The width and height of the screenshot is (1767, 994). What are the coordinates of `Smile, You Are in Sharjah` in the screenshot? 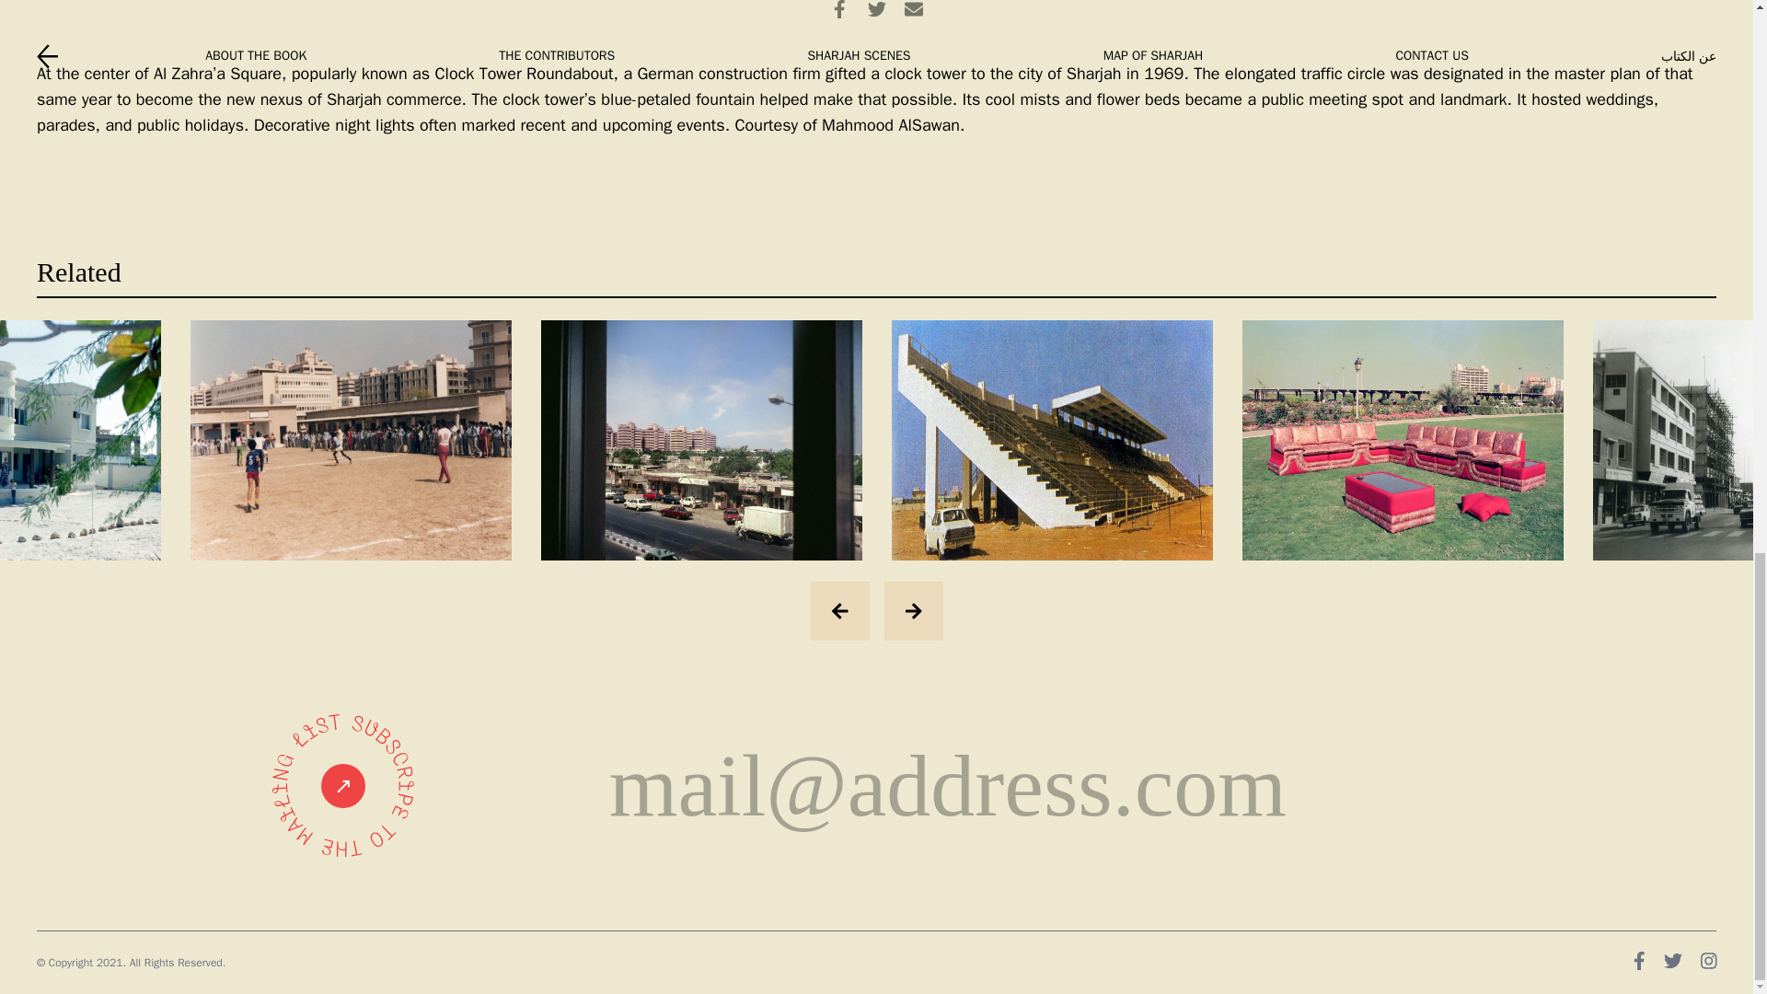 It's located at (1403, 440).